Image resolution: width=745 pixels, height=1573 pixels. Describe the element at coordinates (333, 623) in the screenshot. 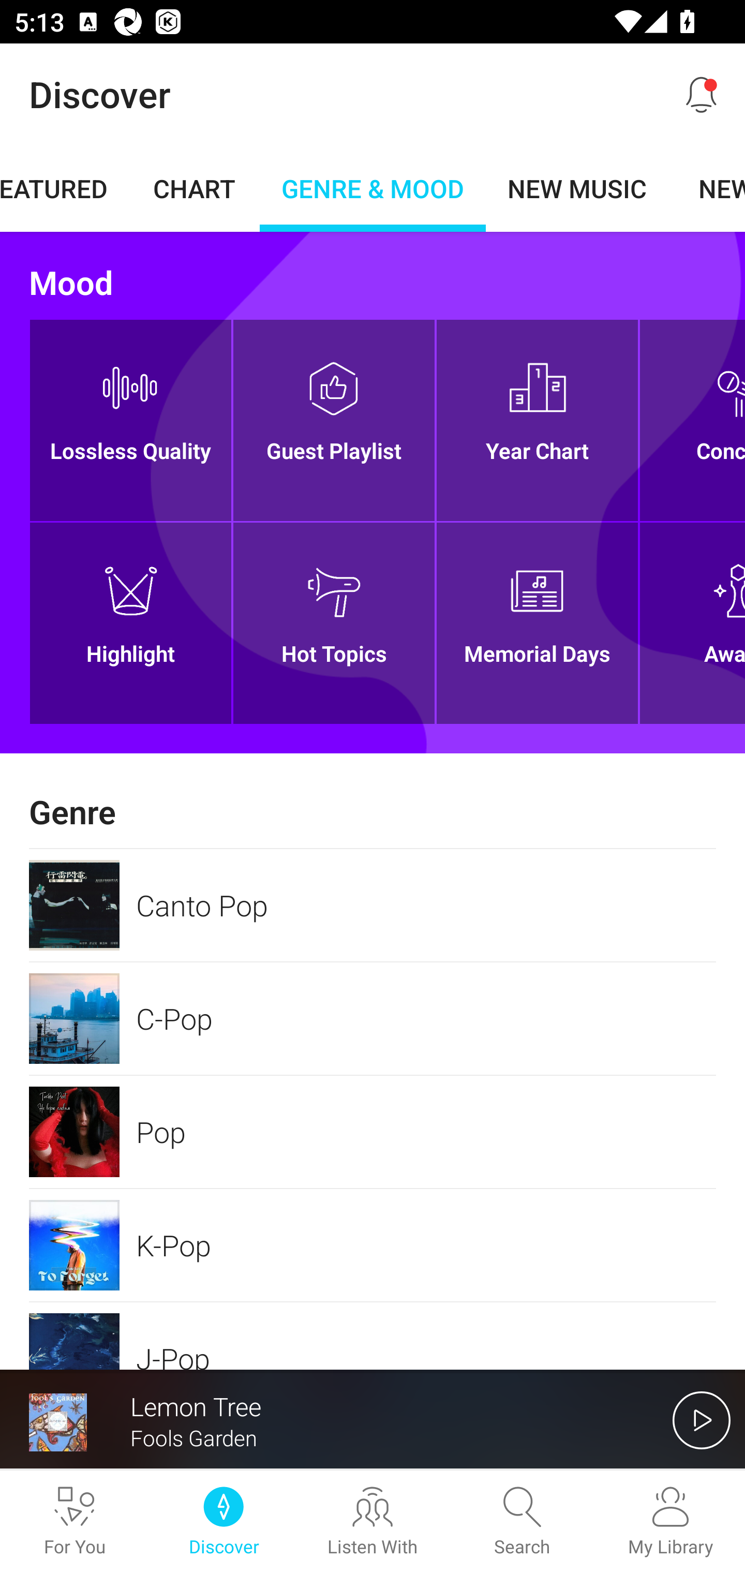

I see `Hot Topics` at that location.